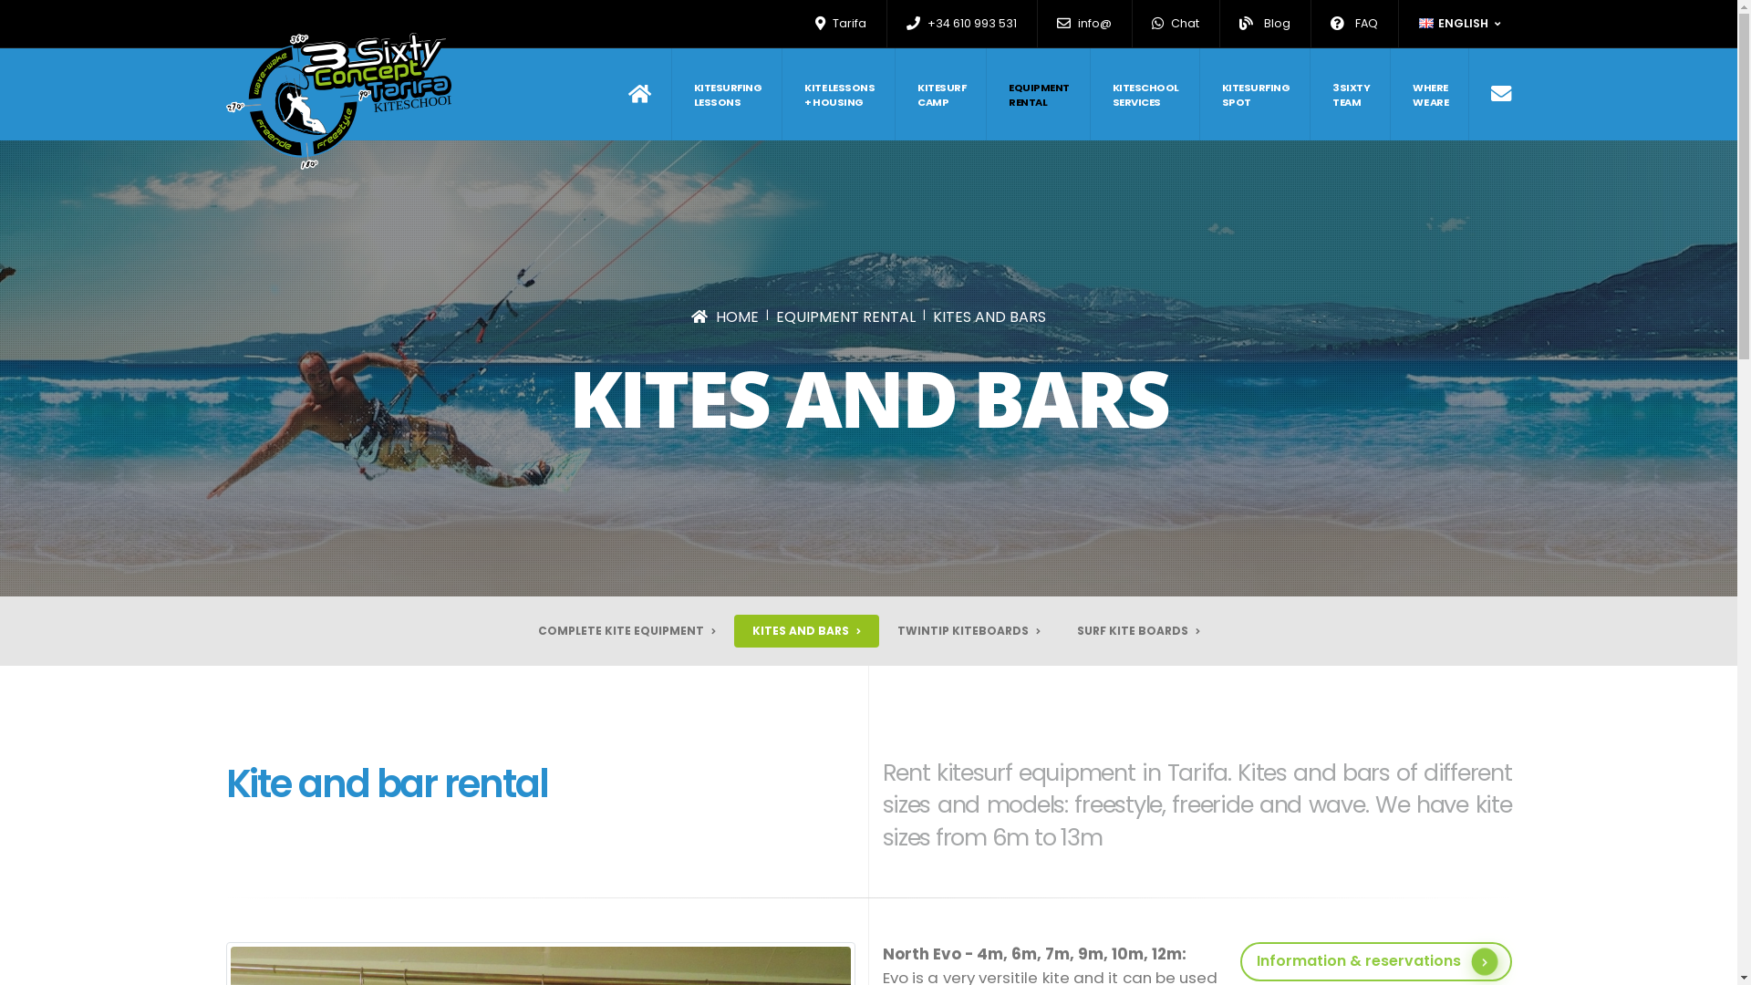 Image resolution: width=1751 pixels, height=985 pixels. Describe the element at coordinates (1176, 24) in the screenshot. I see `Chat` at that location.